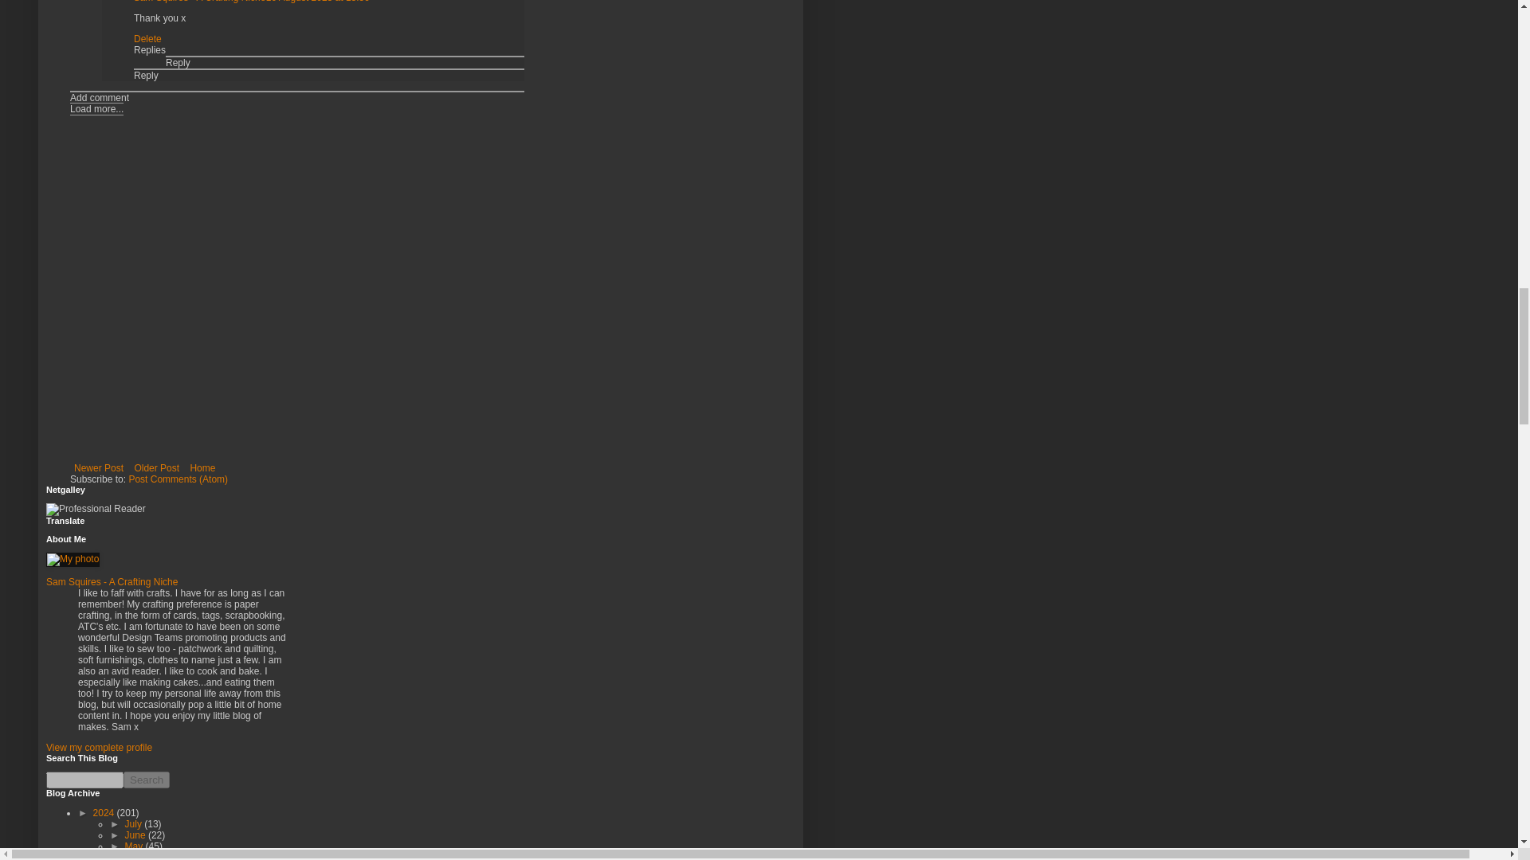 The image size is (1530, 860). Describe the element at coordinates (147, 75) in the screenshot. I see `Reply` at that location.